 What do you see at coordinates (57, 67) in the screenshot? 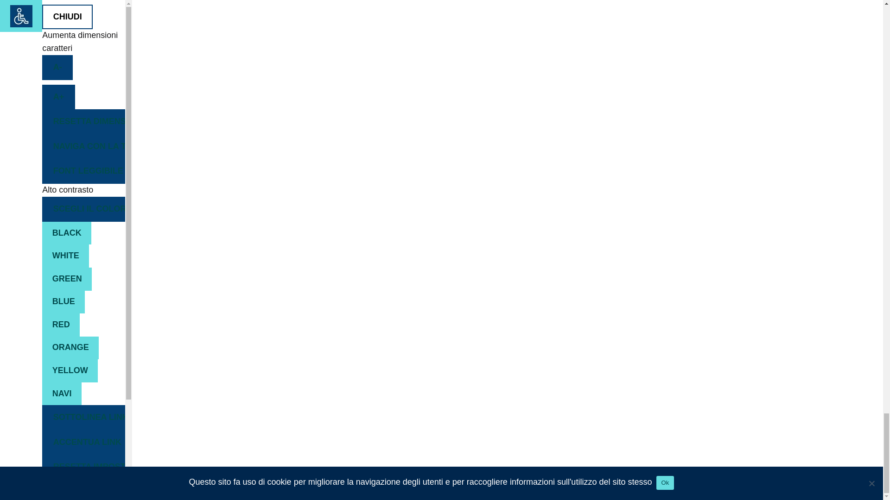
I see `A-` at bounding box center [57, 67].